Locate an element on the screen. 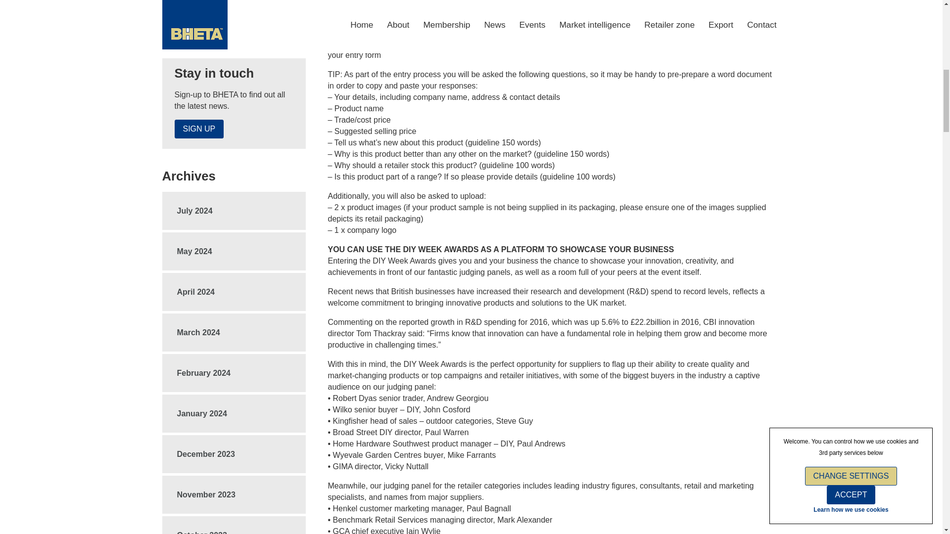 The width and height of the screenshot is (950, 534). February 2024 is located at coordinates (234, 373).